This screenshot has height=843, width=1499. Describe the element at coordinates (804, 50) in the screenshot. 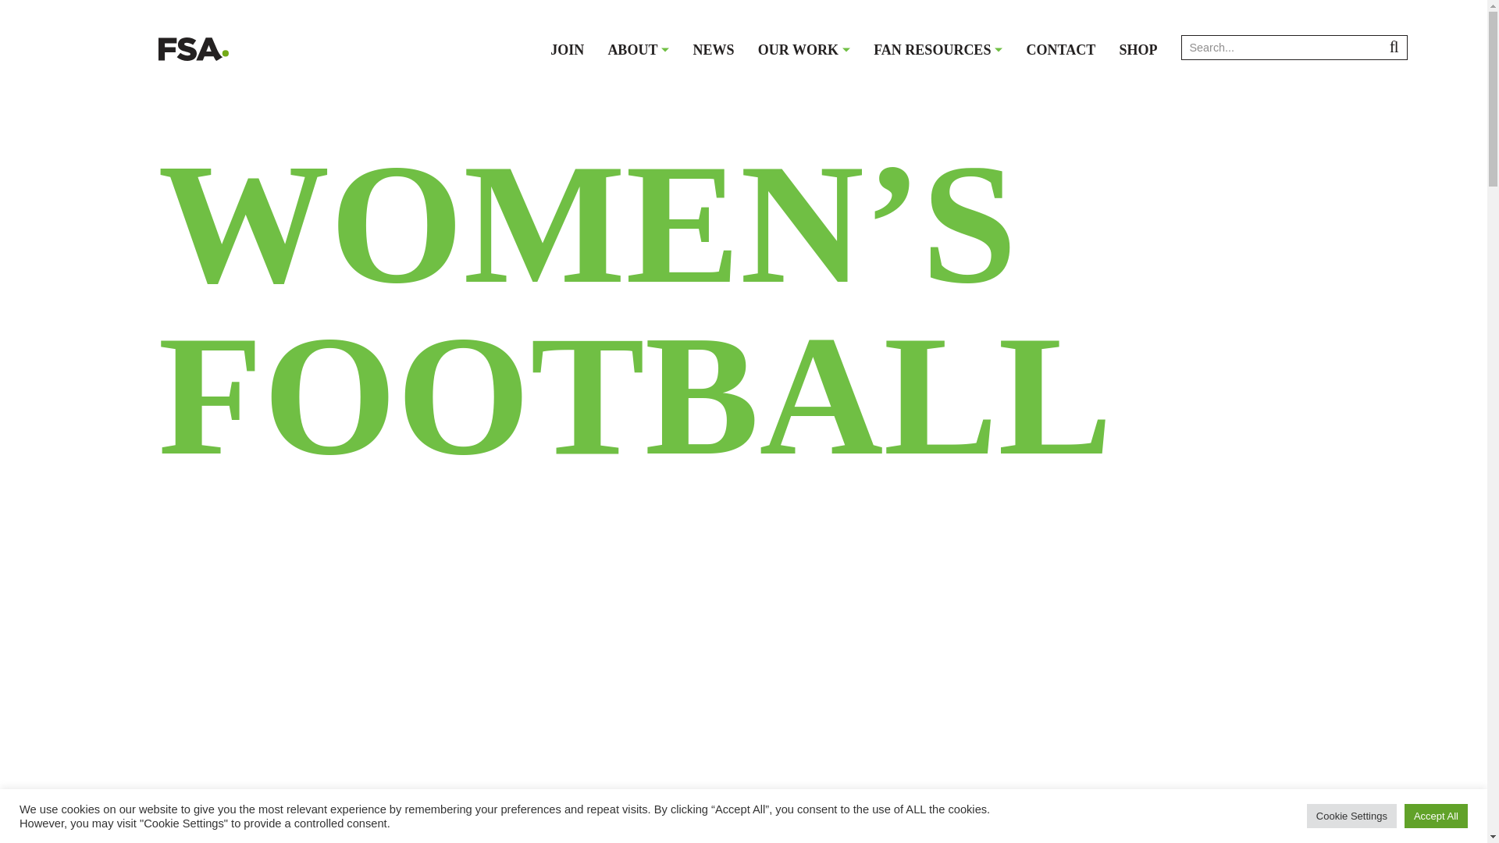

I see `OUR WORK` at that location.